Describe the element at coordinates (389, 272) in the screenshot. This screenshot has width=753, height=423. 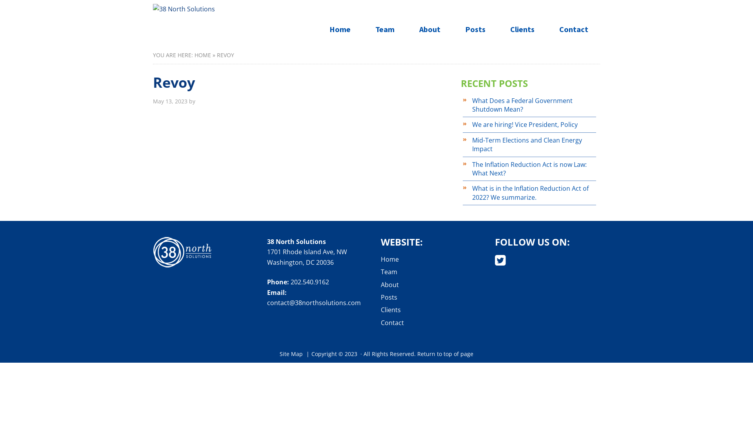
I see `Team` at that location.